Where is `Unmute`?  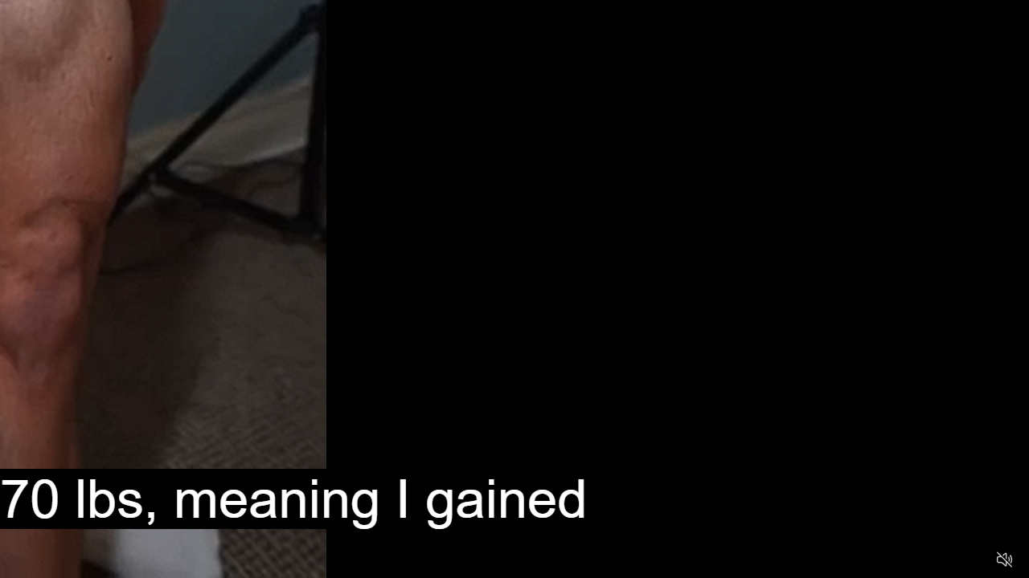 Unmute is located at coordinates (1005, 559).